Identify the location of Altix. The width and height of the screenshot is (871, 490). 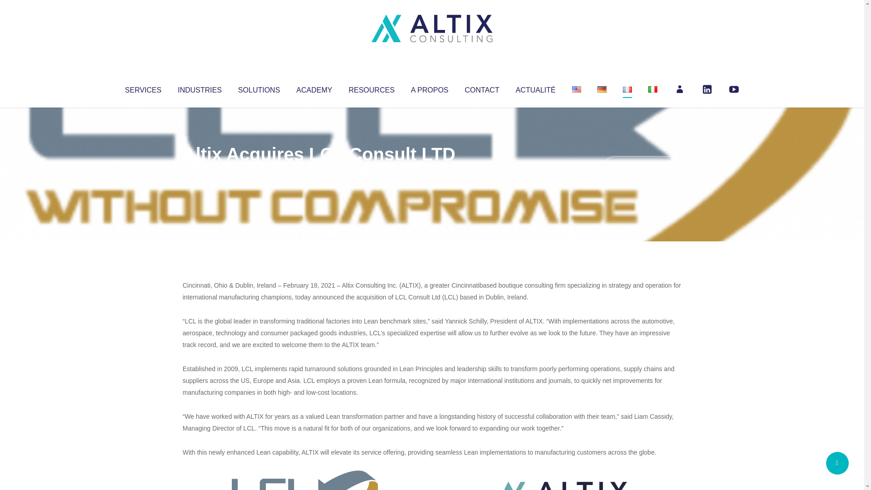
(200, 172).